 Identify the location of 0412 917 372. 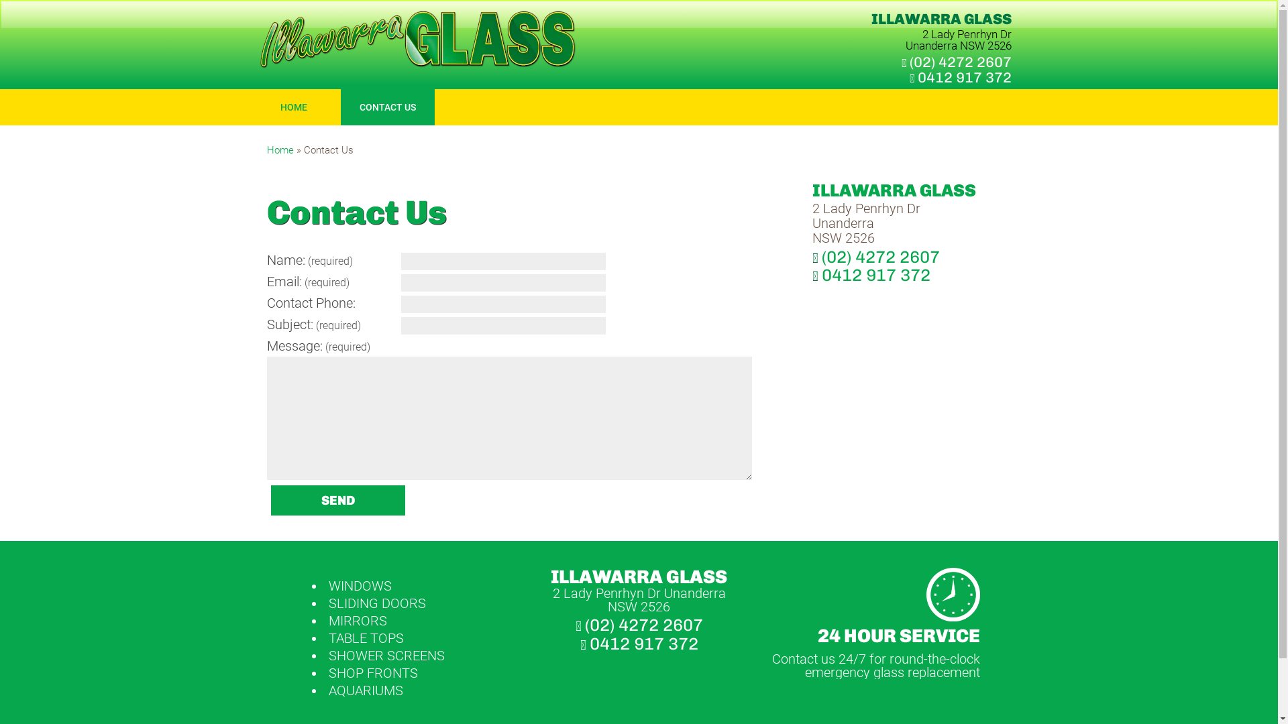
(643, 644).